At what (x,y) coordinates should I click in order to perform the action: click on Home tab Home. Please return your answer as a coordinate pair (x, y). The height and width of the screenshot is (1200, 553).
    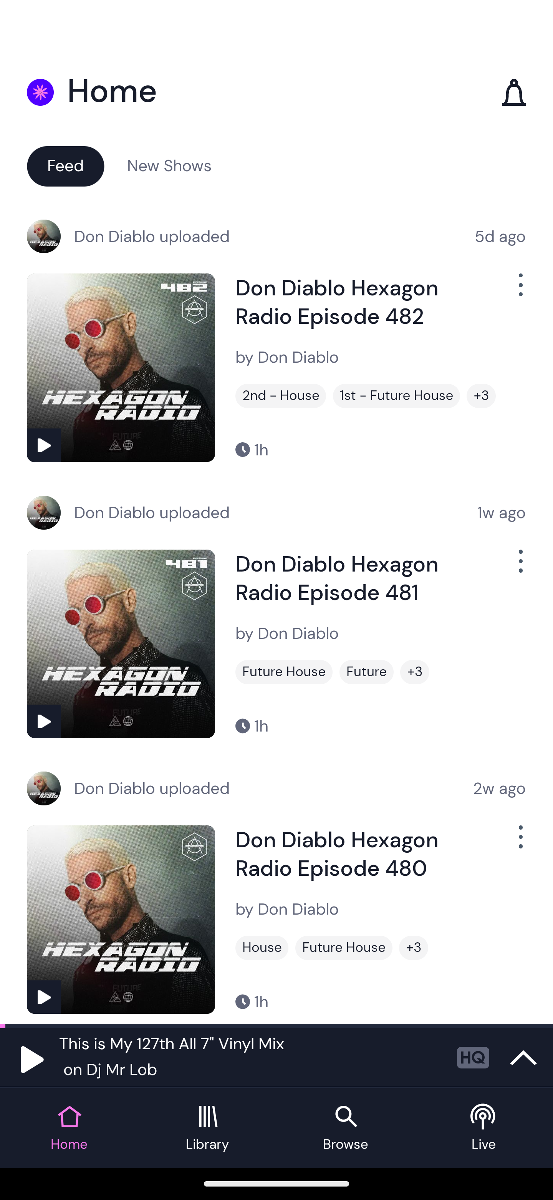
    Looking at the image, I should click on (69, 1128).